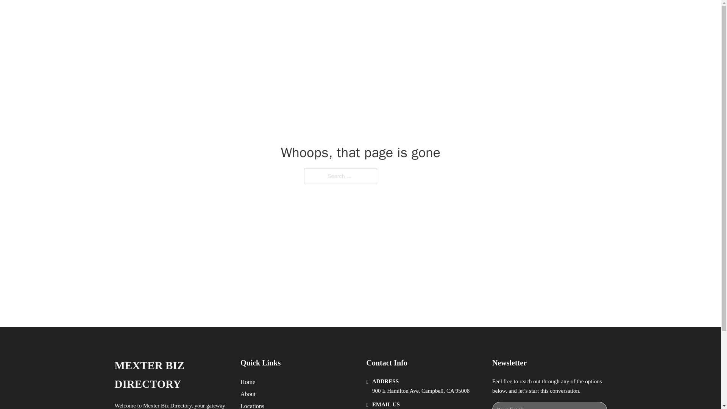 This screenshot has height=409, width=727. Describe the element at coordinates (495, 14) in the screenshot. I see `LOCATIONS` at that location.